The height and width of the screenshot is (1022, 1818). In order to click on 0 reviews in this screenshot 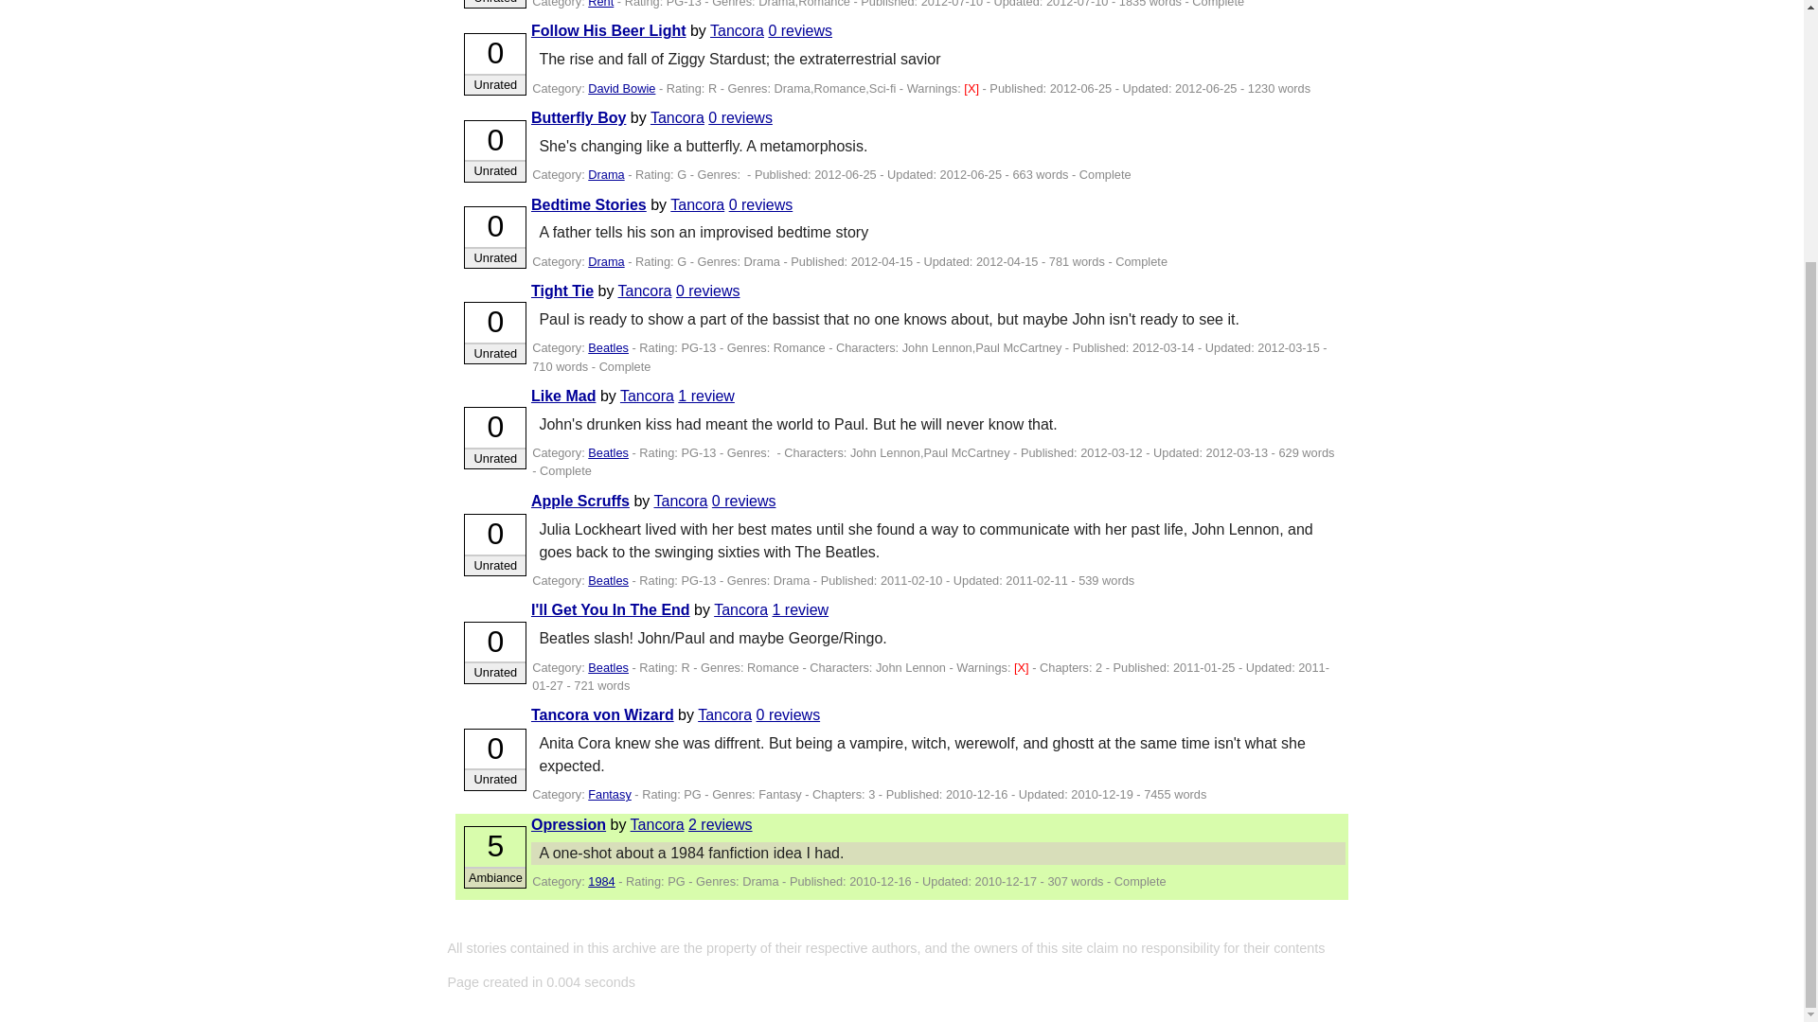, I will do `click(708, 291)`.